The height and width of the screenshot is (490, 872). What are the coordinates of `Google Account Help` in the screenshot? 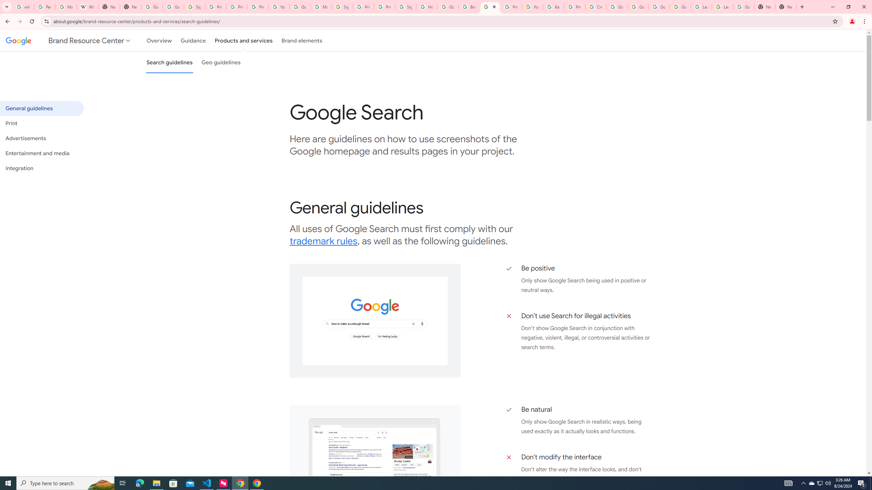 It's located at (680, 7).